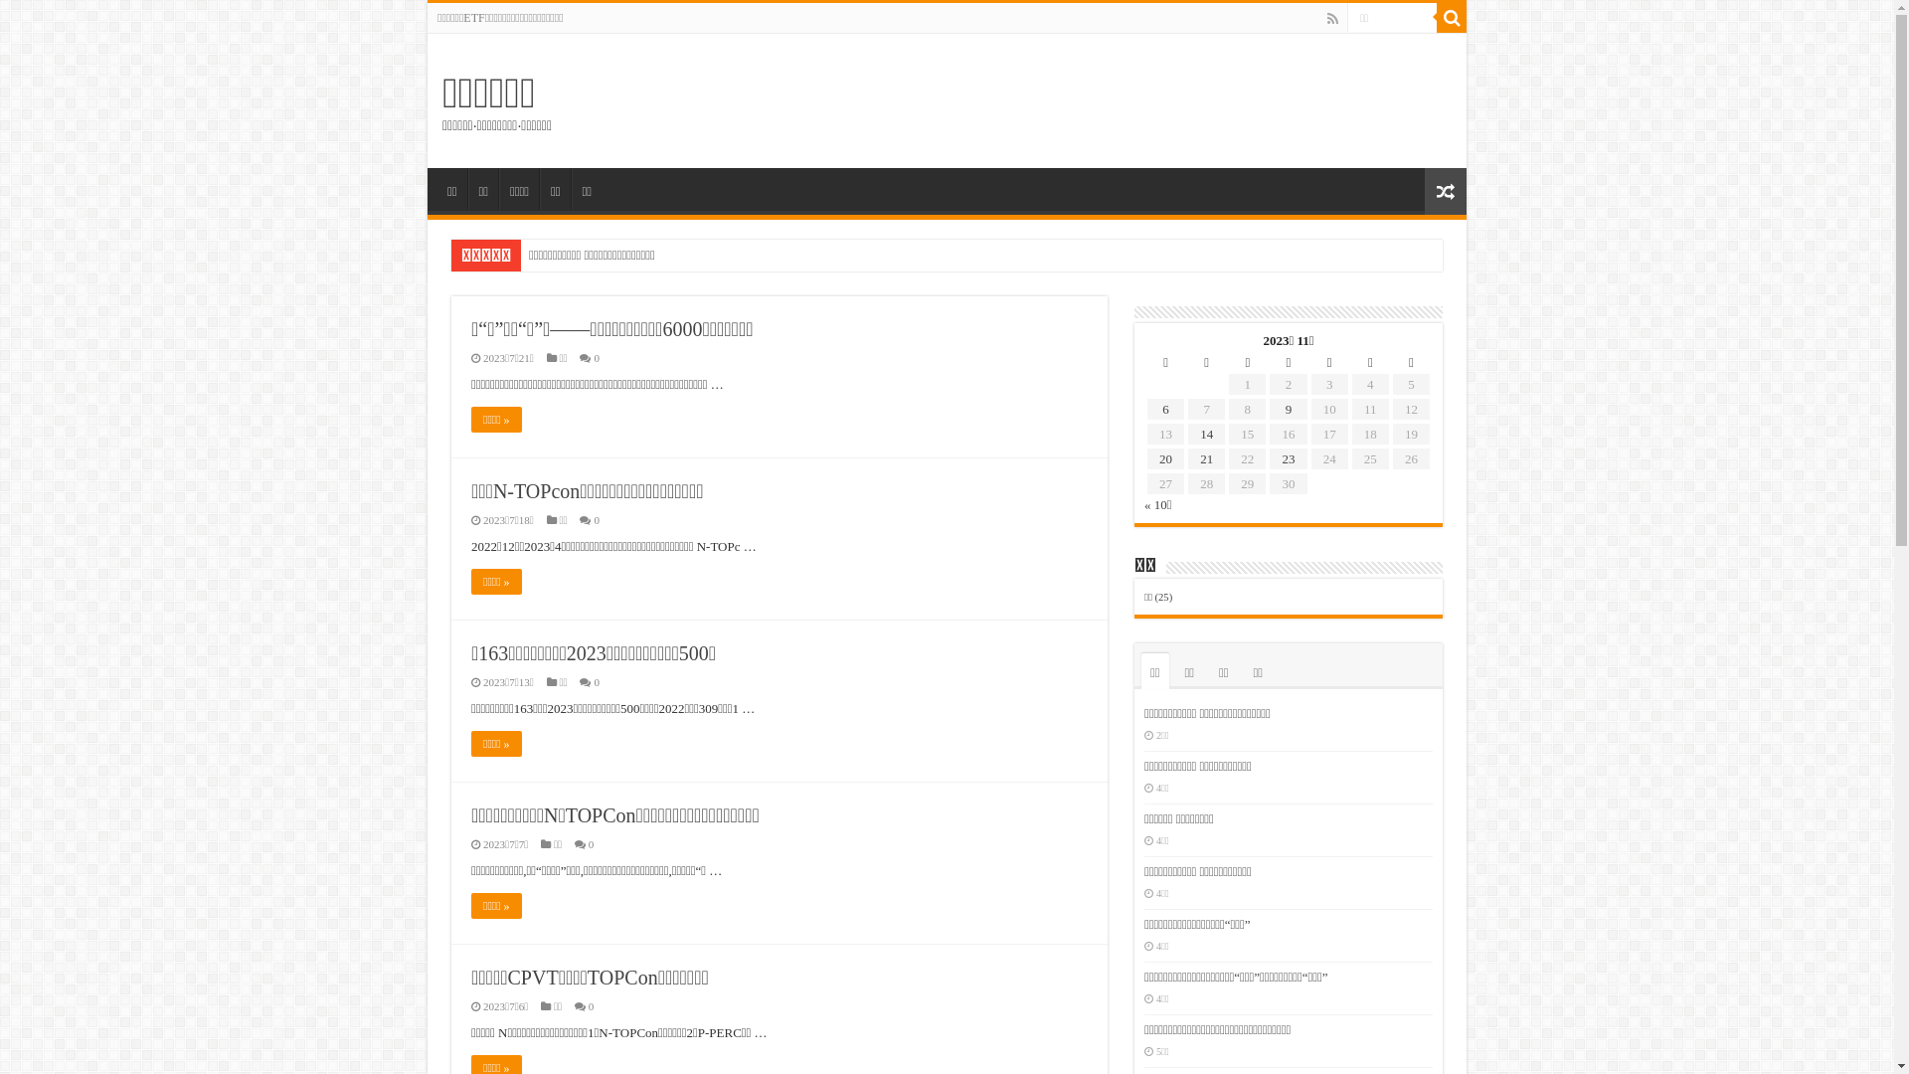 The width and height of the screenshot is (1909, 1074). I want to click on 9, so click(1289, 410).